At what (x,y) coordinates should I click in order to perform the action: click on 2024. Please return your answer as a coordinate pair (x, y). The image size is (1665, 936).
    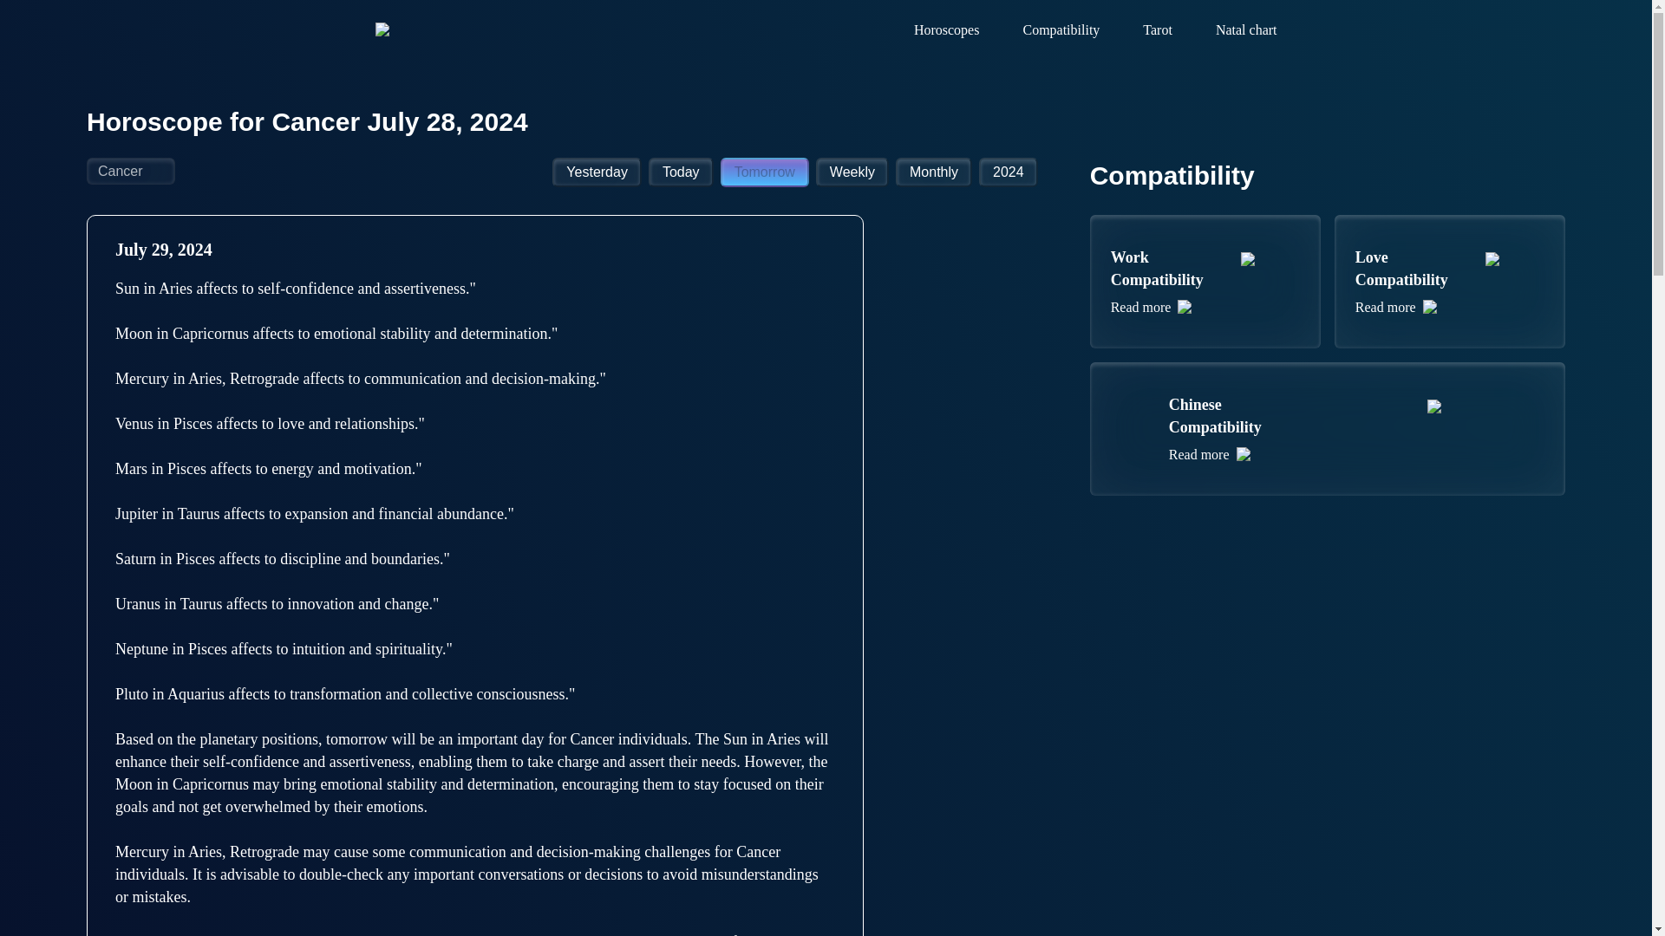
    Looking at the image, I should click on (765, 172).